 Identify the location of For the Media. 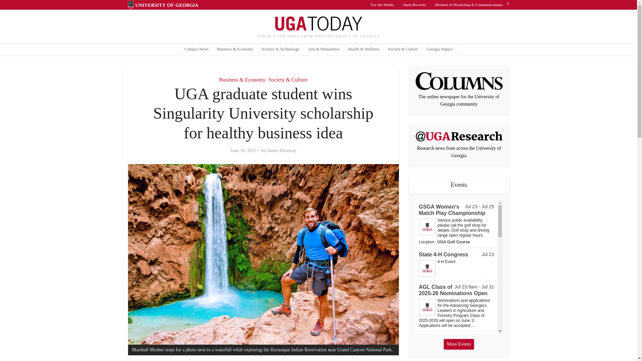
(382, 5).